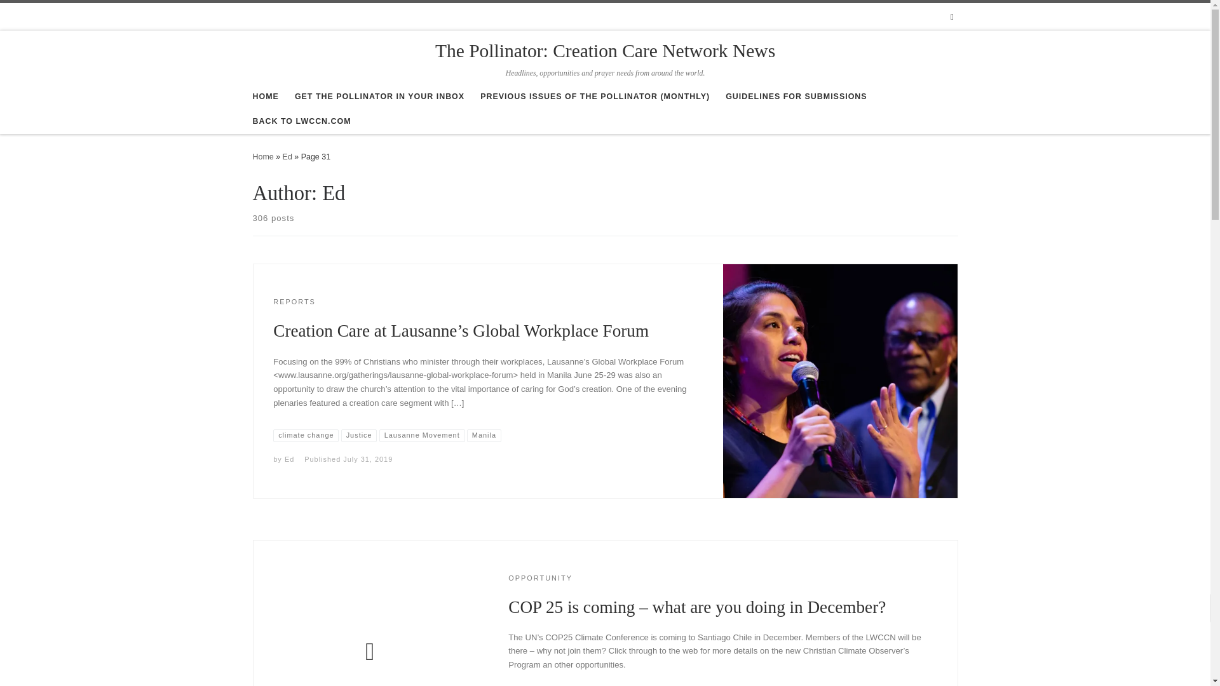  Describe the element at coordinates (380, 97) in the screenshot. I see `GET THE POLLINATOR IN YOUR INBOX` at that location.